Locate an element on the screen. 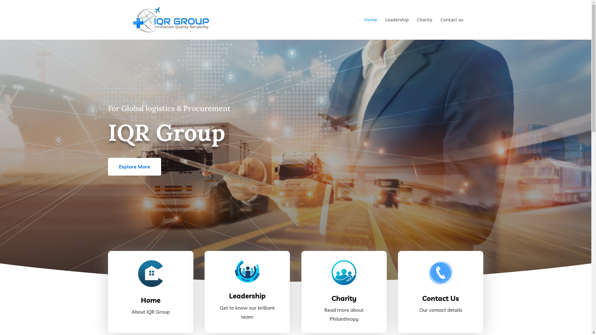 Image resolution: width=596 pixels, height=335 pixels. Explore More is located at coordinates (135, 167).